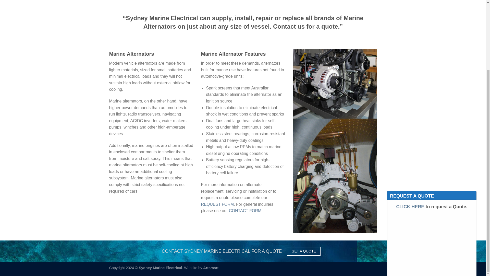  Describe the element at coordinates (303, 251) in the screenshot. I see `GET A QUOTE` at that location.